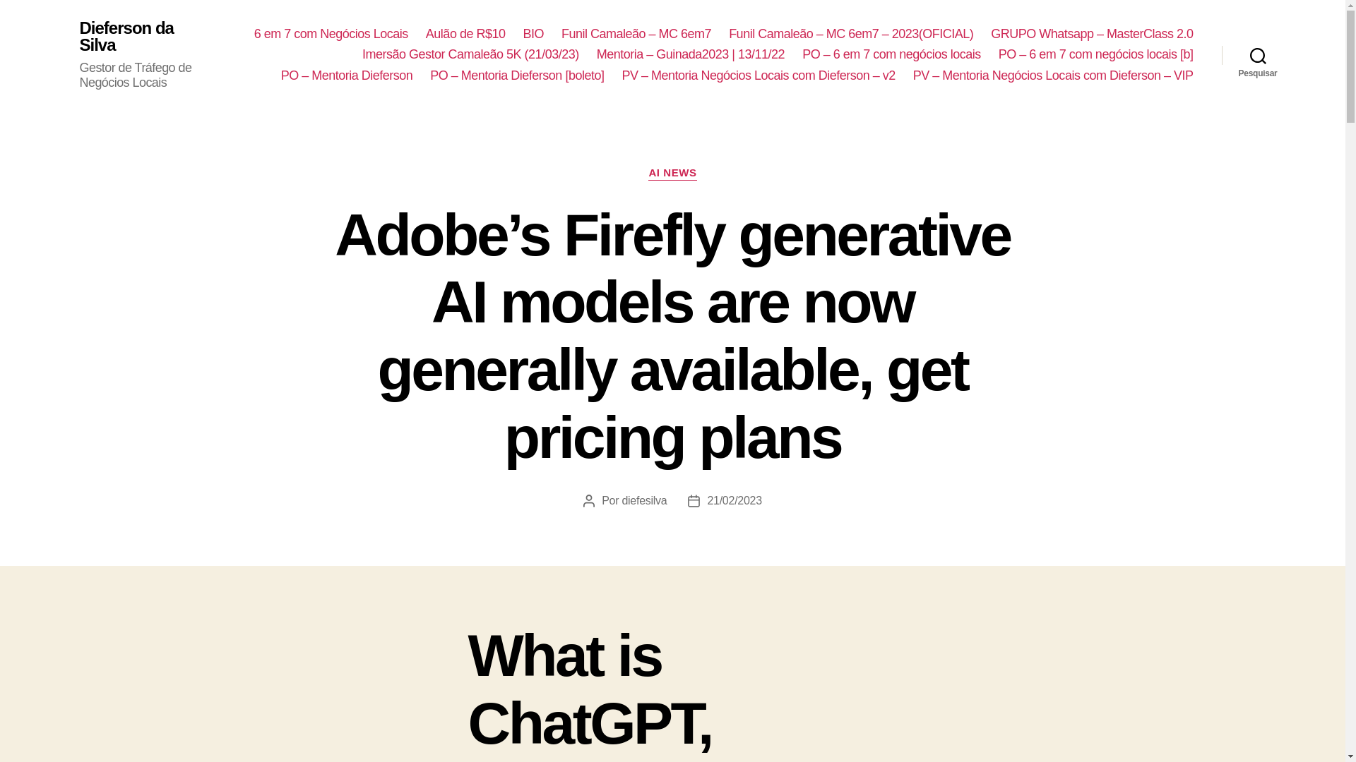 The image size is (1356, 762). Describe the element at coordinates (644, 500) in the screenshot. I see `diefesilva` at that location.